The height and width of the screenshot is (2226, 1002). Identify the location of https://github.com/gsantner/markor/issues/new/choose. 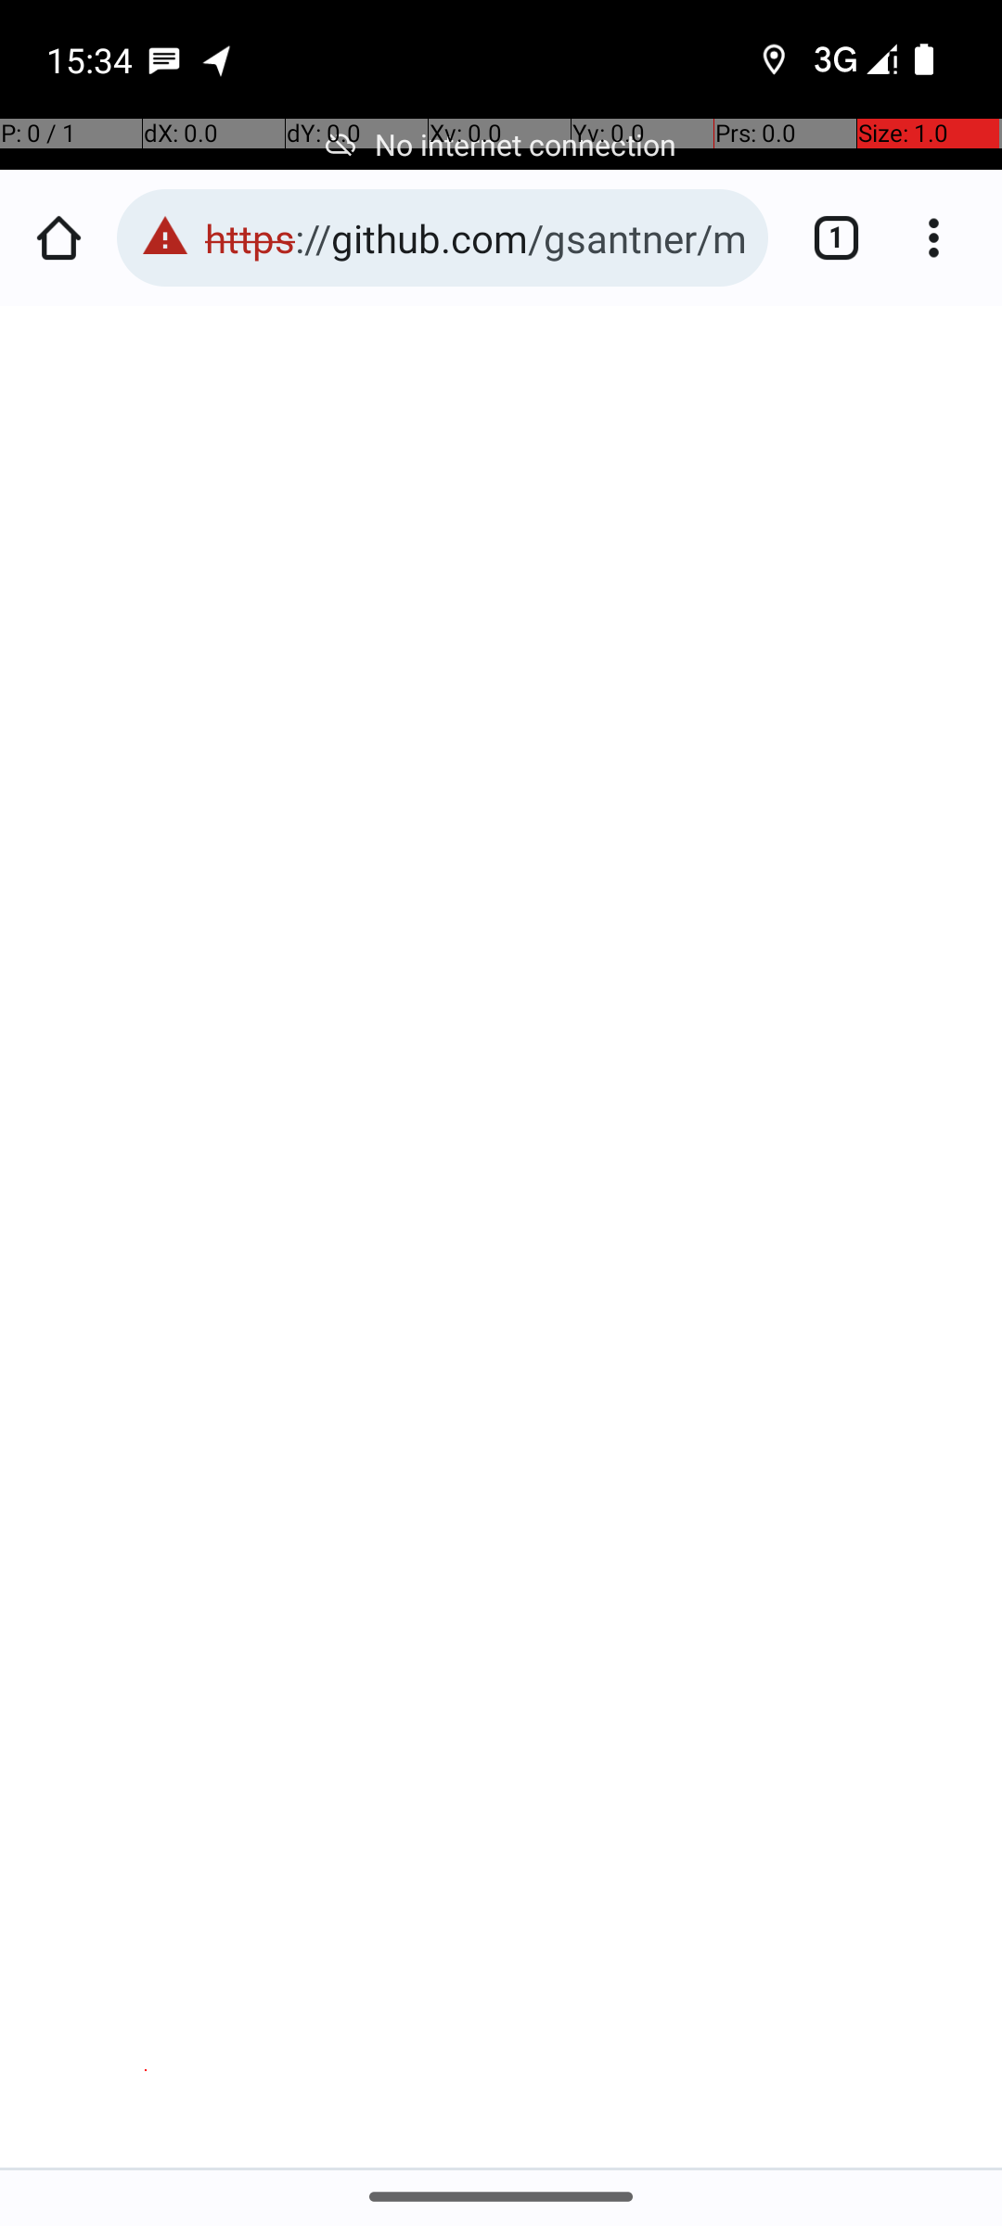
(477, 237).